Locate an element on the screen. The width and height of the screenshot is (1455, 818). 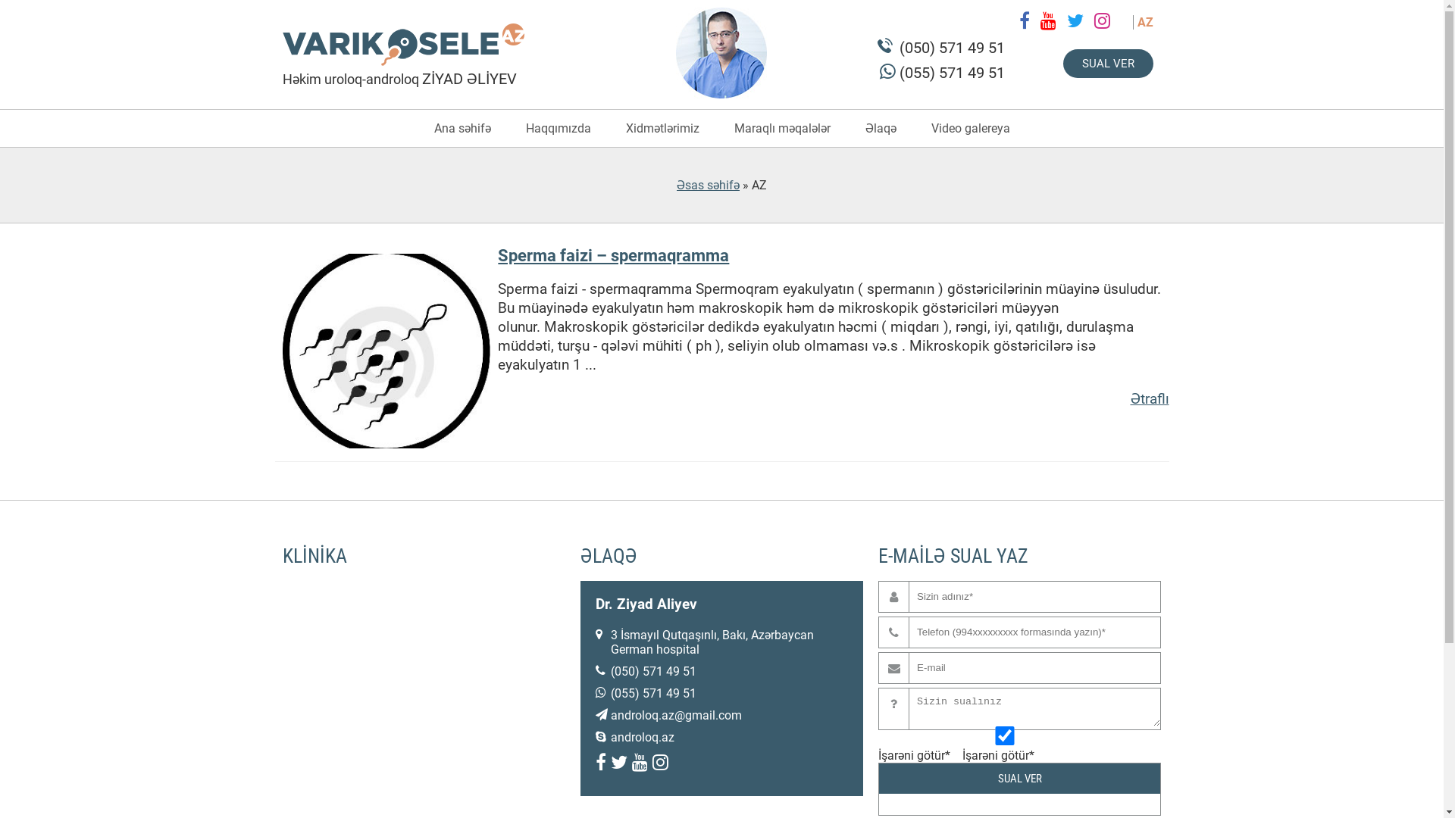
SUAL VER is located at coordinates (1108, 64).